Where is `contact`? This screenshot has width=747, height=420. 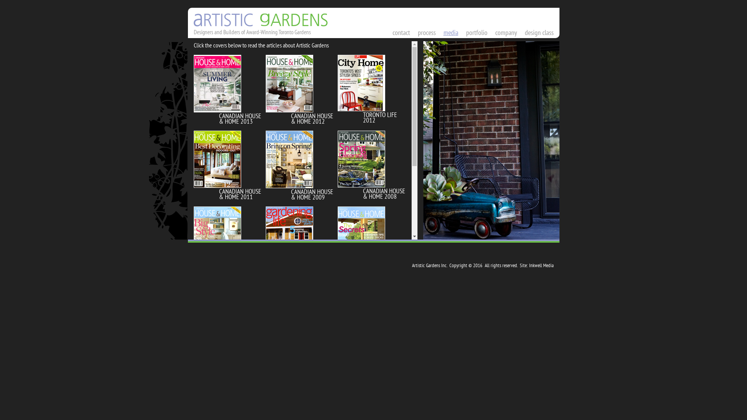
contact is located at coordinates (401, 33).